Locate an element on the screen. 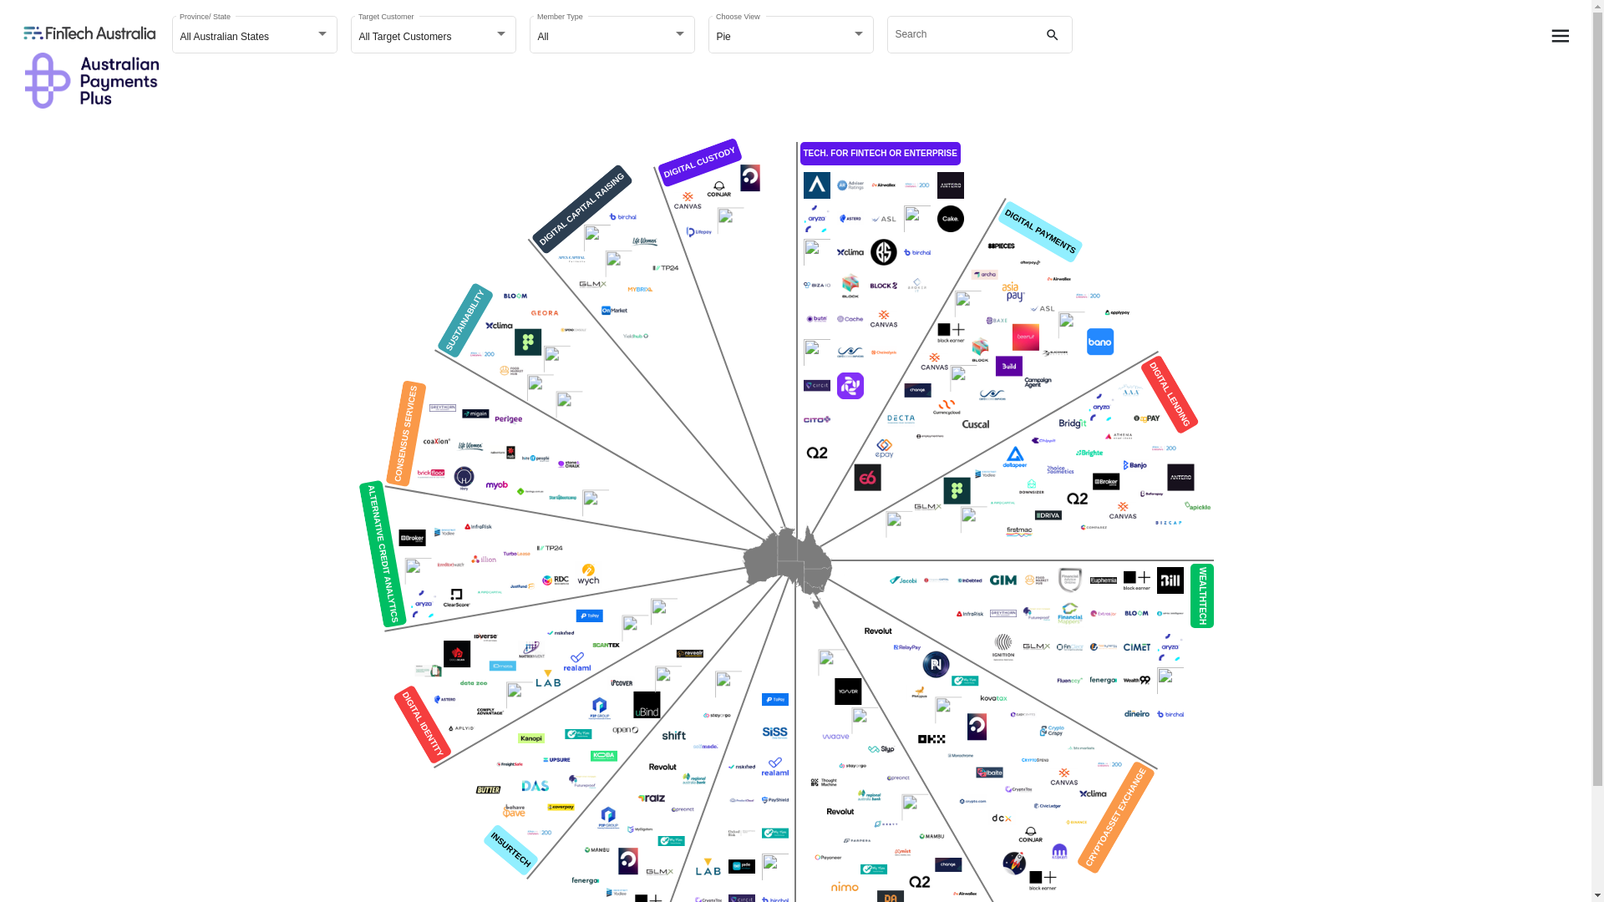  Wordflow Pty Ltd is located at coordinates (689, 654).